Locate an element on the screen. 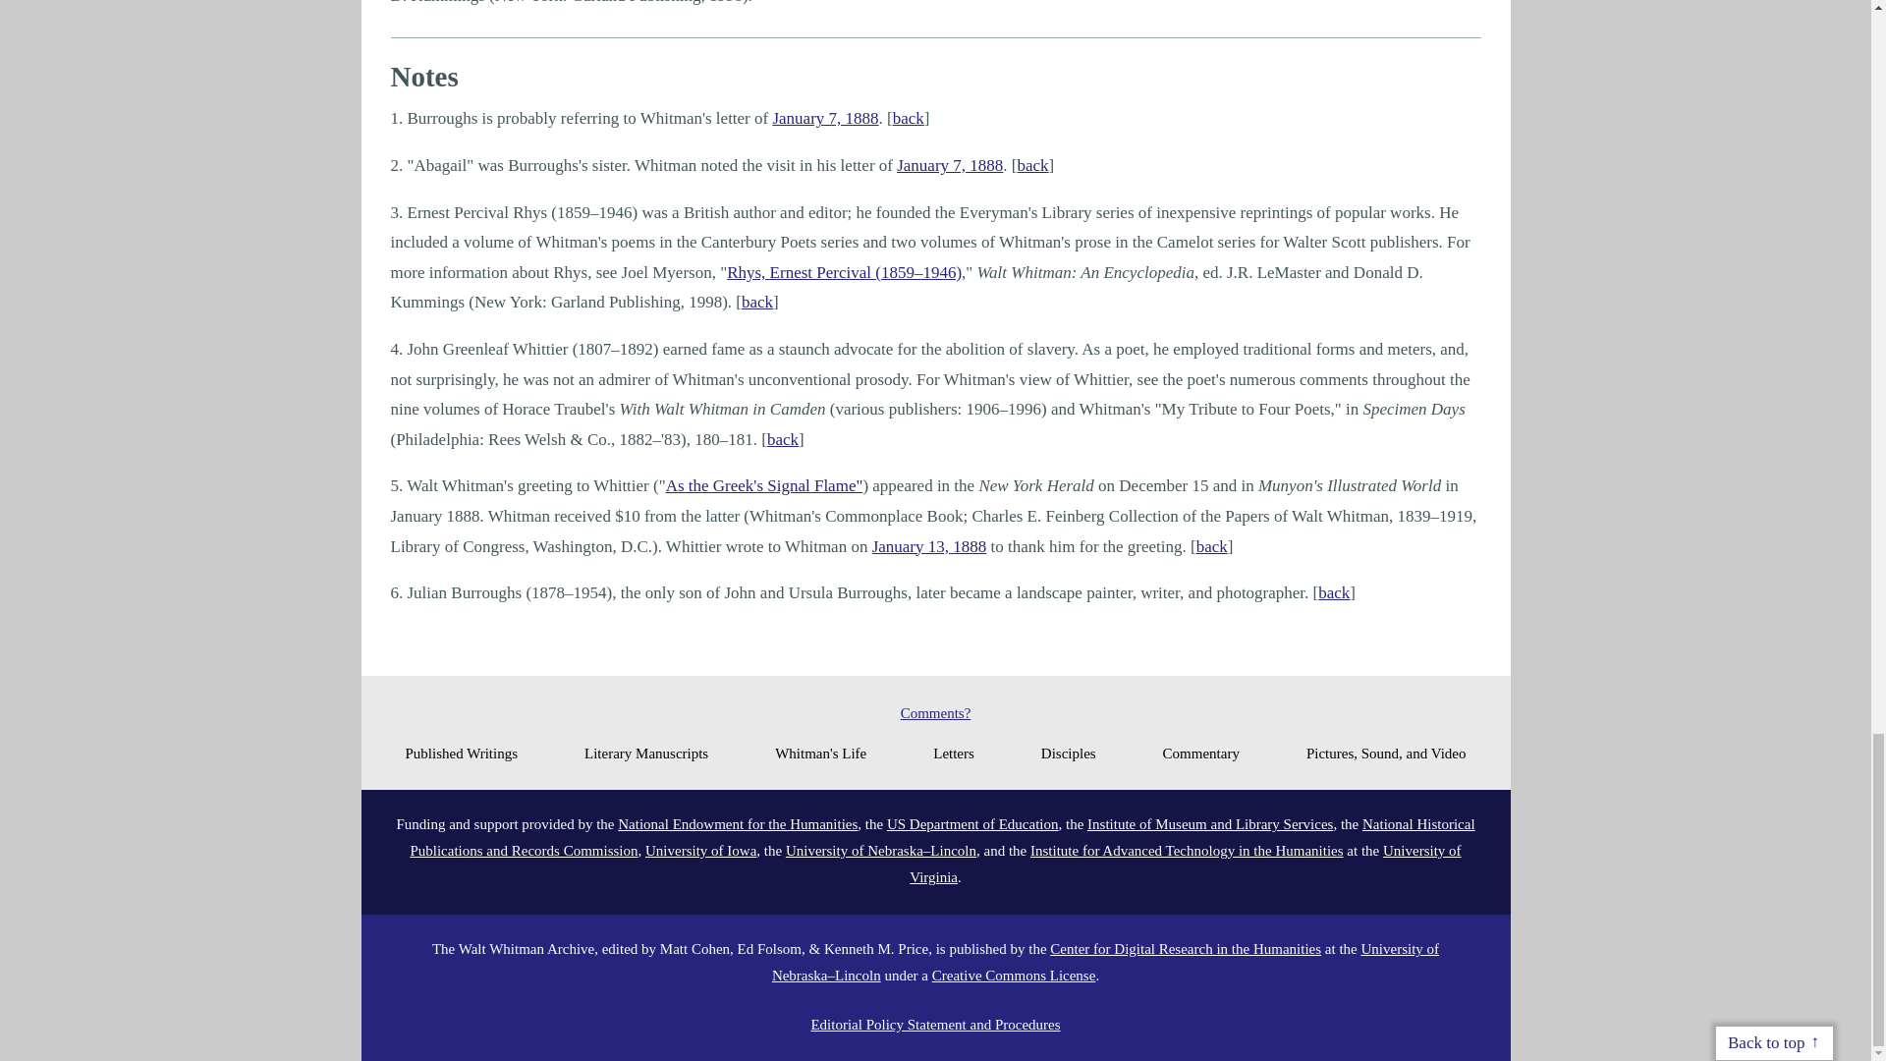  back is located at coordinates (908, 118).